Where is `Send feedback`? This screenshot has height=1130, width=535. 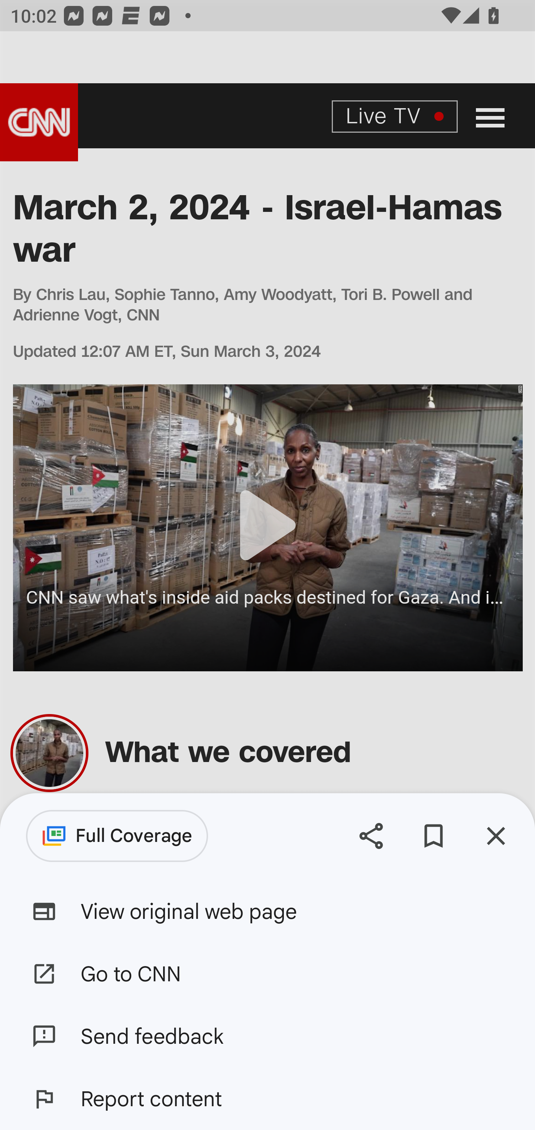 Send feedback is located at coordinates (267, 1036).